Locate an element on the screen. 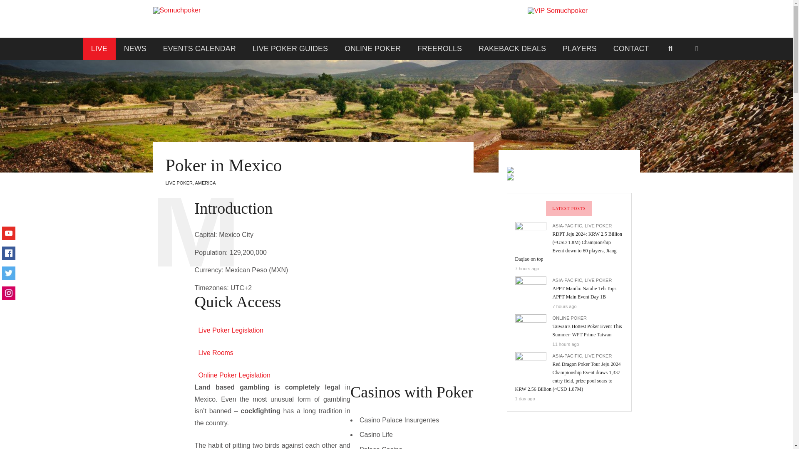 This screenshot has height=449, width=799. Somuchpoker is located at coordinates (209, 18).